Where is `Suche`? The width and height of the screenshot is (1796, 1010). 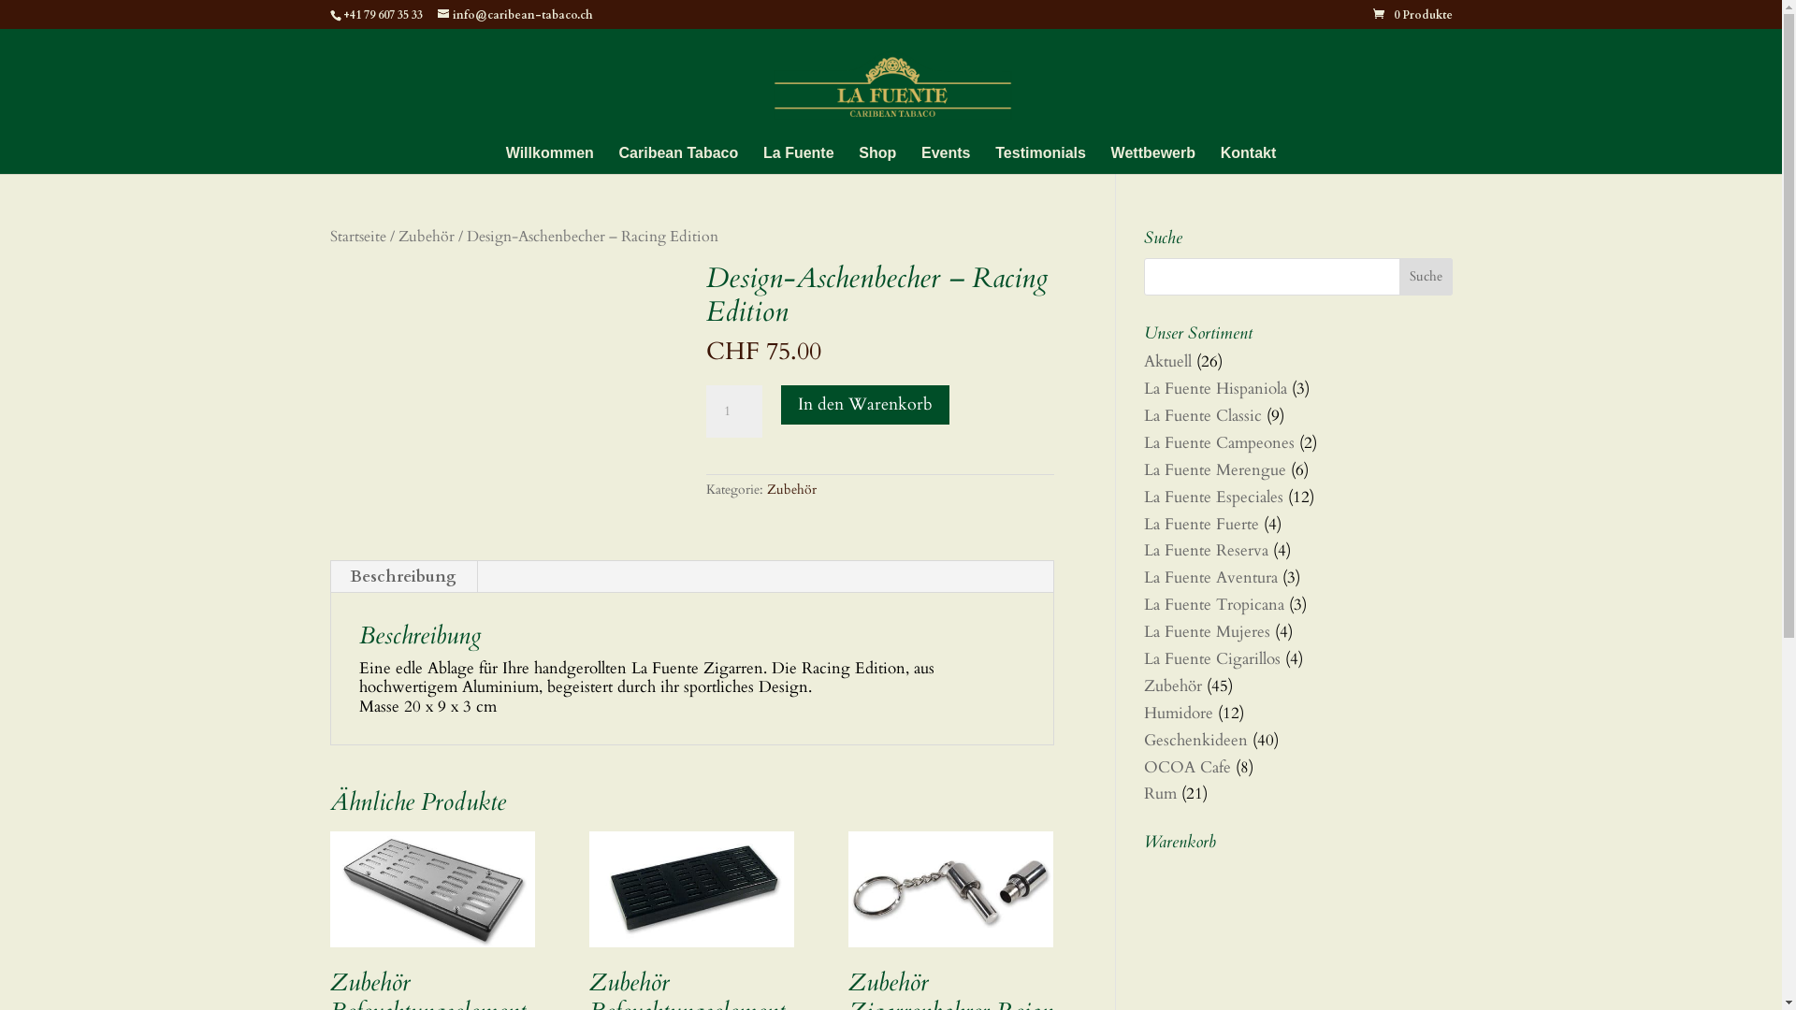
Suche is located at coordinates (1426, 277).